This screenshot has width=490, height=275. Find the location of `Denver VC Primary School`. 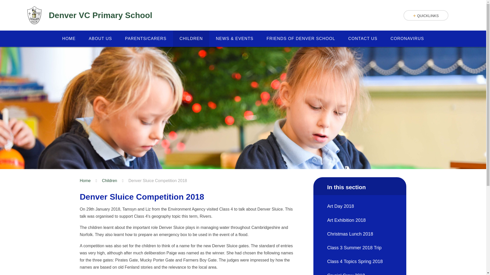

Denver VC Primary School is located at coordinates (88, 15).